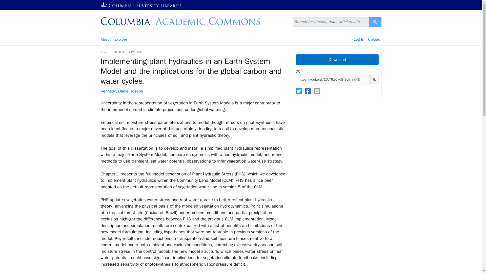 The image size is (486, 273). Describe the element at coordinates (299, 91) in the screenshot. I see `Copy DOI to clipboard` at that location.